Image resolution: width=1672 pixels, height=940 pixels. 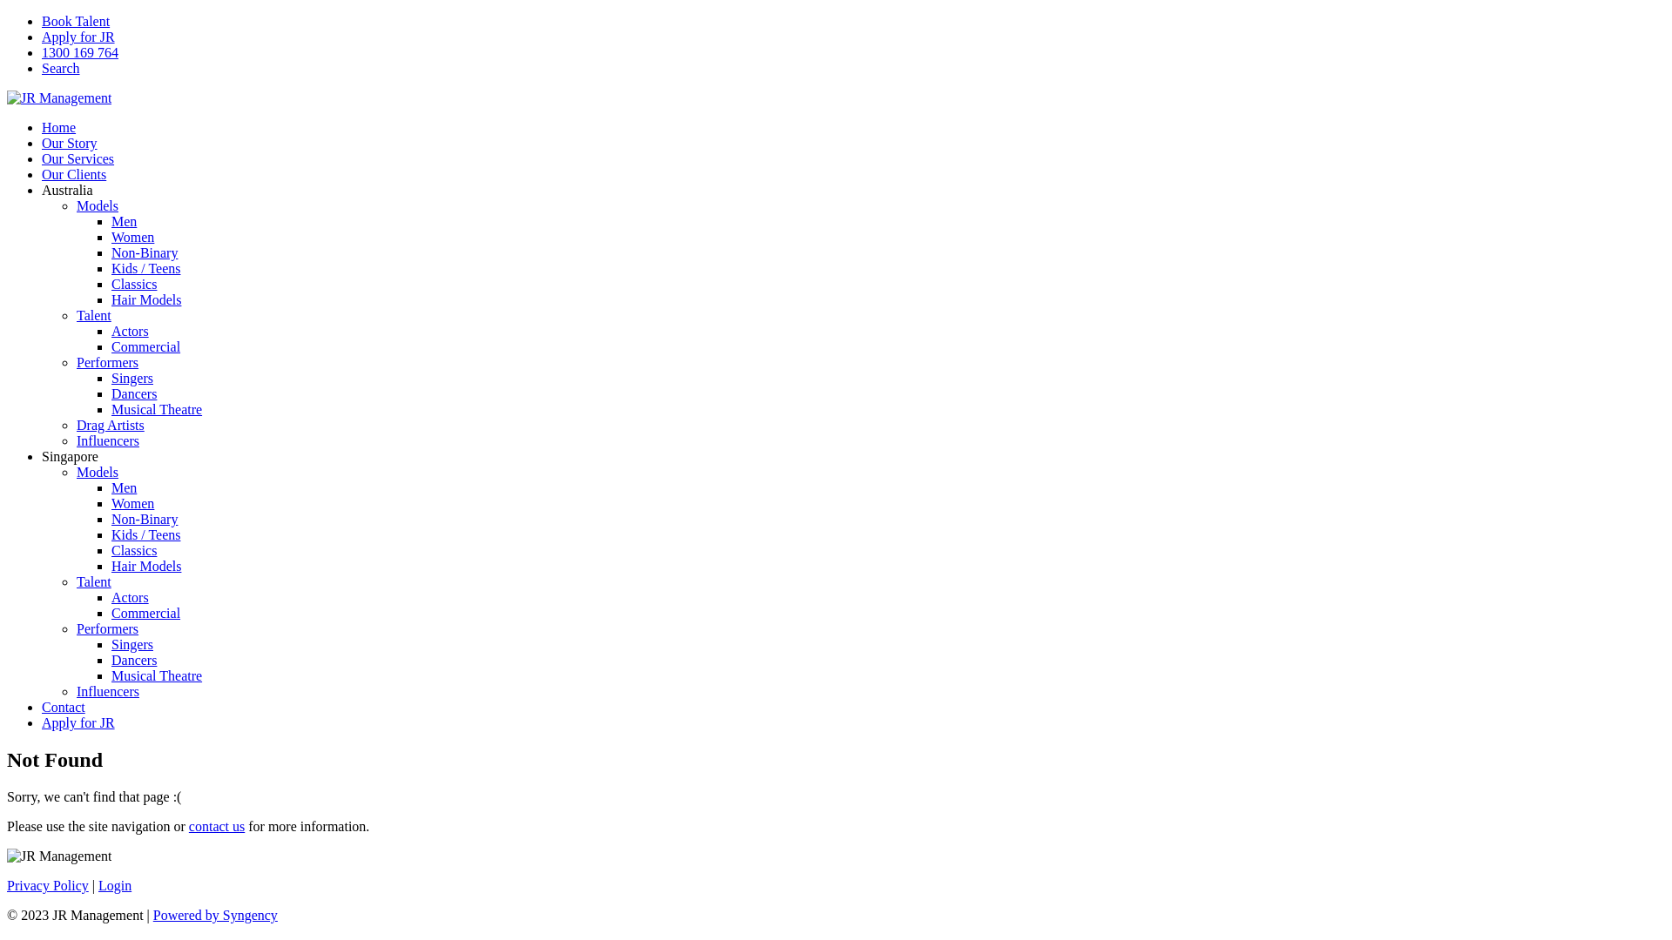 What do you see at coordinates (48, 886) in the screenshot?
I see `Privacy Policy` at bounding box center [48, 886].